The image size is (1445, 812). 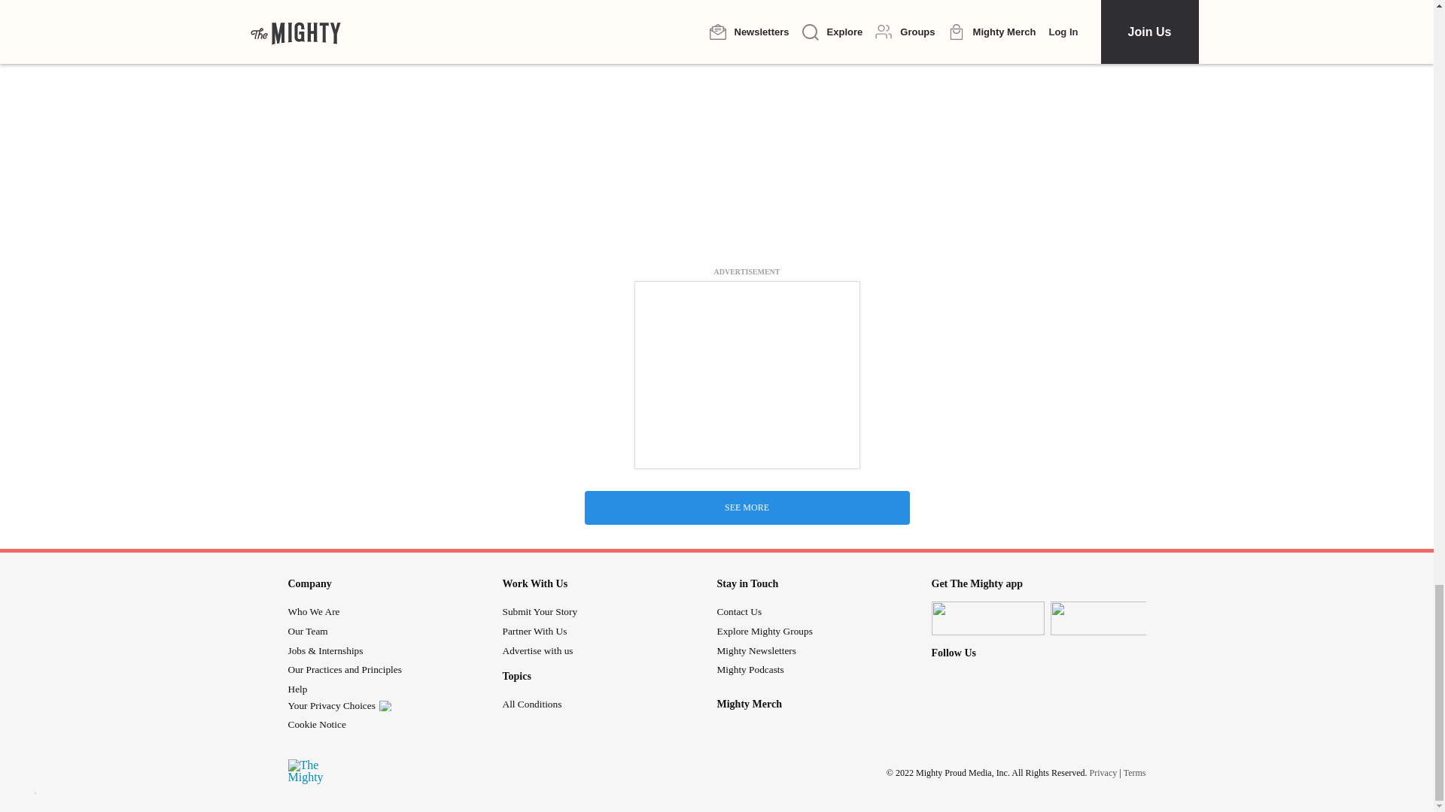 I want to click on Who We Are, so click(x=313, y=611).